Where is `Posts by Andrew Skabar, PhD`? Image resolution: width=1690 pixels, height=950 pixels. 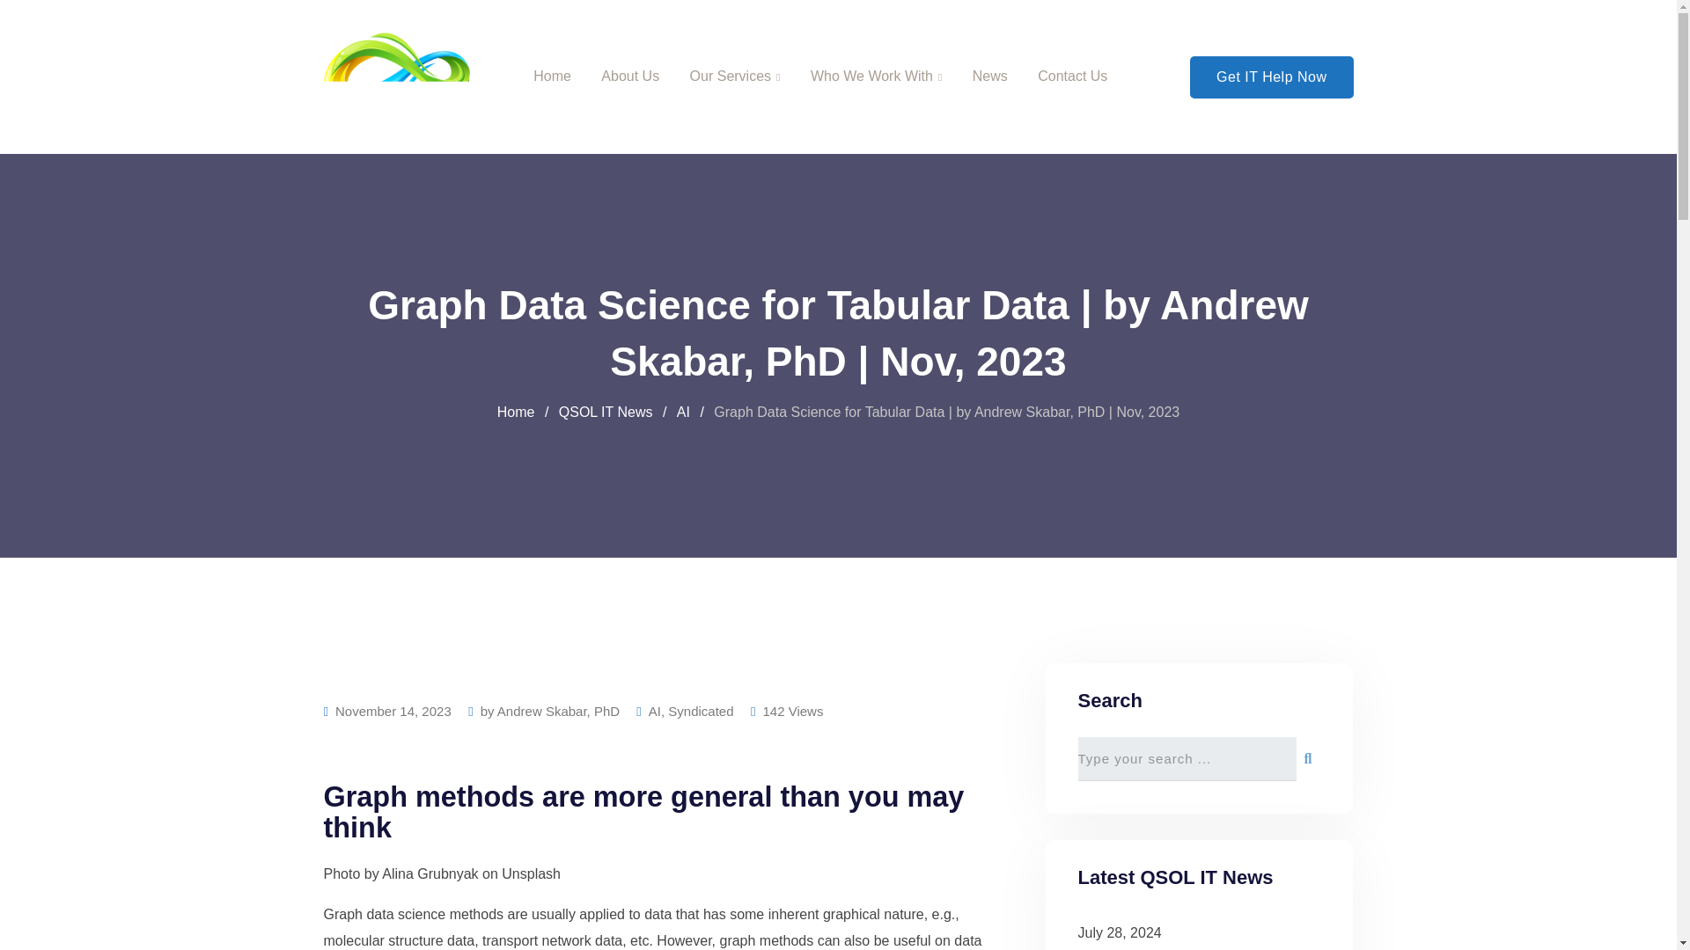
Posts by Andrew Skabar, PhD is located at coordinates (558, 711).